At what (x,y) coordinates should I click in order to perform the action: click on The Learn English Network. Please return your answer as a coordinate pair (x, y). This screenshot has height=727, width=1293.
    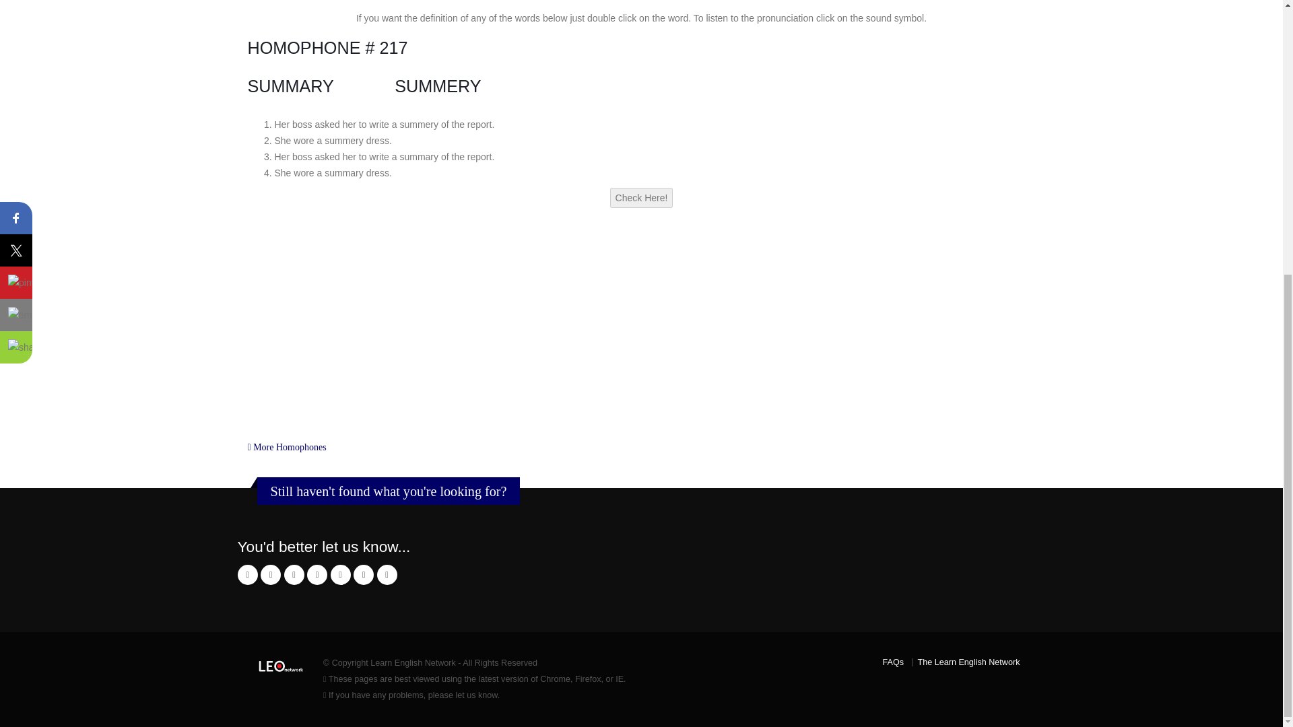
    Looking at the image, I should click on (968, 662).